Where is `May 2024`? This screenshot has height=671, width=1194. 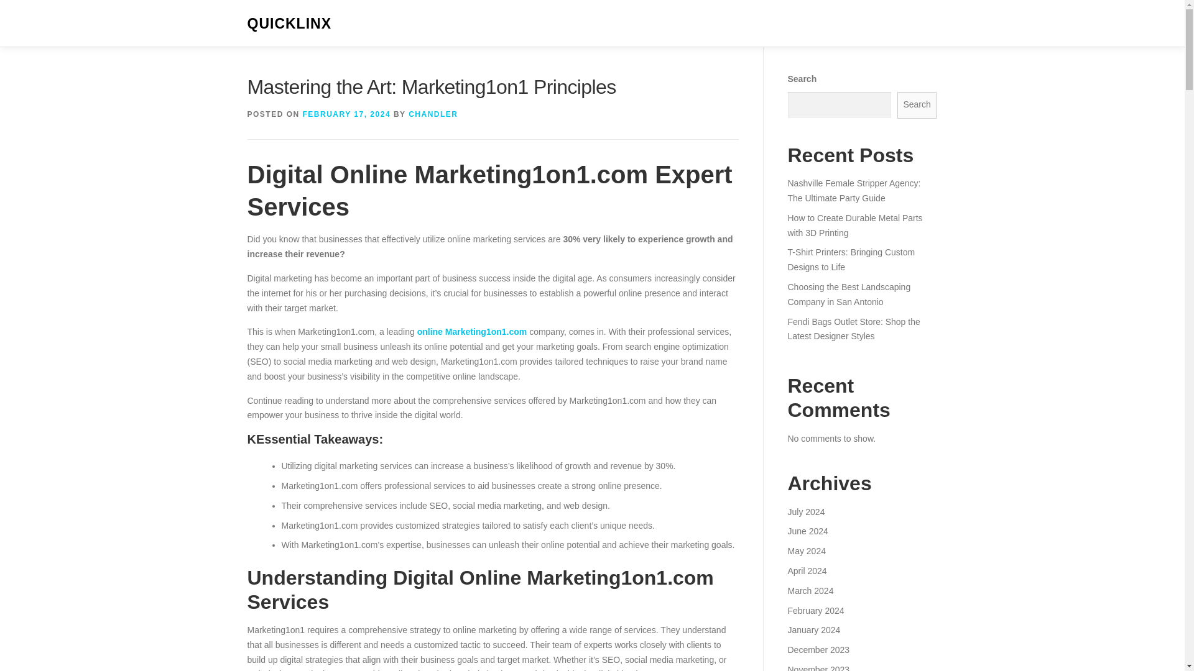
May 2024 is located at coordinates (806, 551).